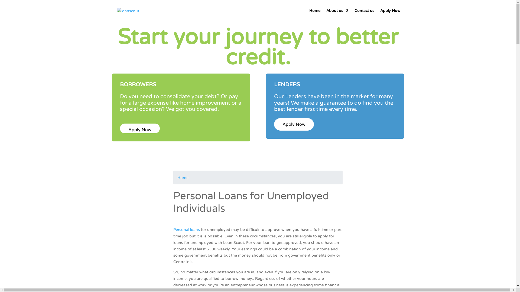 The height and width of the screenshot is (292, 520). I want to click on Home, so click(315, 15).